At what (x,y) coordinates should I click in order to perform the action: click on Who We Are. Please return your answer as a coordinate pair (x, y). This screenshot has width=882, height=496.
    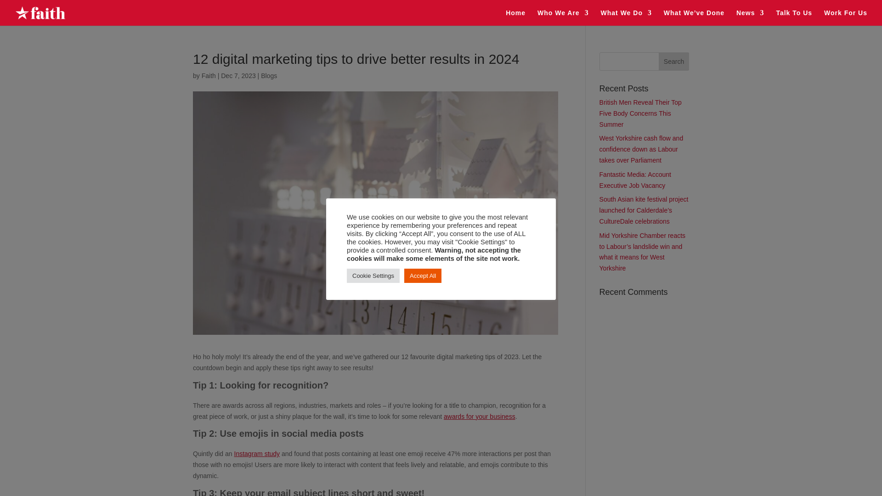
    Looking at the image, I should click on (563, 17).